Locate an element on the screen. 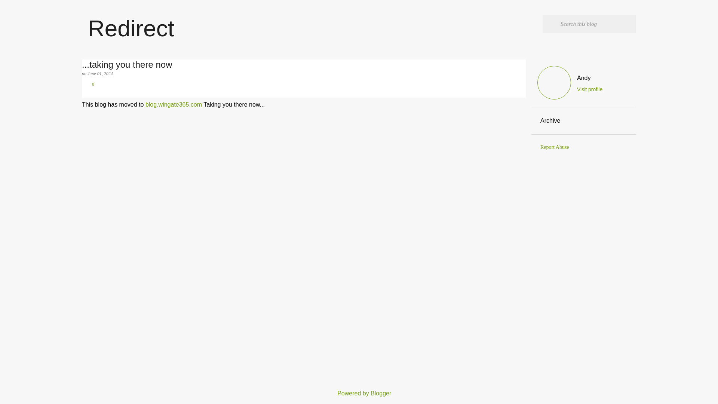 This screenshot has width=718, height=404. June 01, 2024 is located at coordinates (100, 74).